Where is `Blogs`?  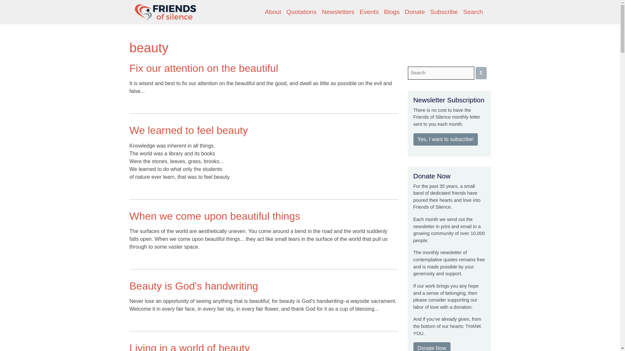 Blogs is located at coordinates (392, 12).